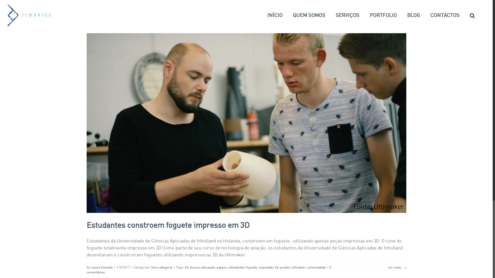 This screenshot has height=278, width=495. What do you see at coordinates (285, 268) in the screenshot?
I see `projeto` at bounding box center [285, 268].